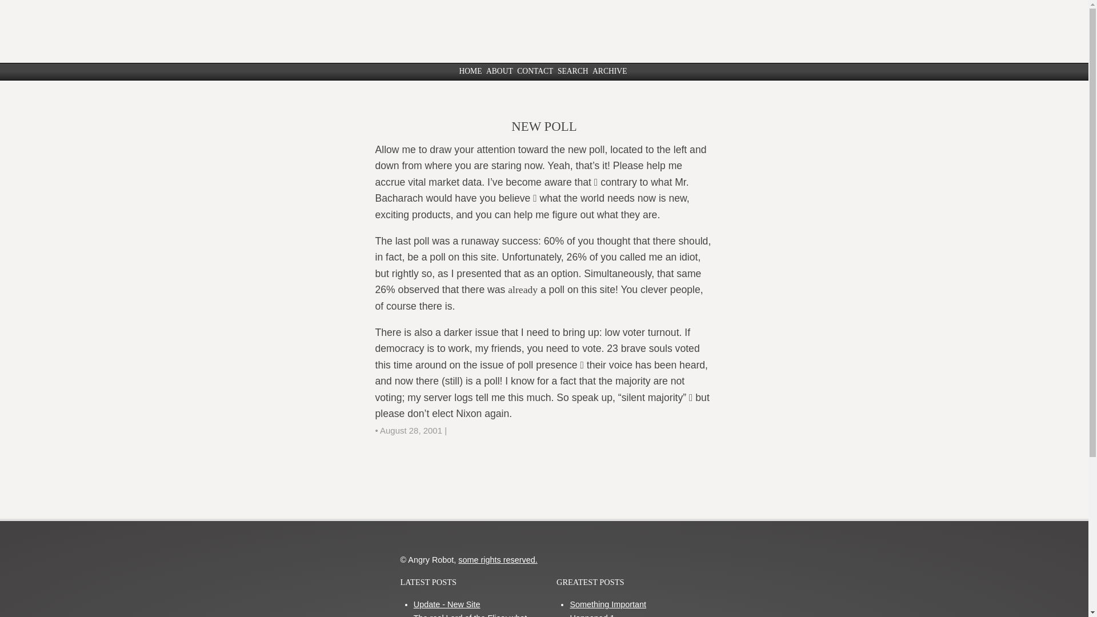 Image resolution: width=1097 pixels, height=617 pixels. I want to click on Something Important Happened 1, so click(607, 608).